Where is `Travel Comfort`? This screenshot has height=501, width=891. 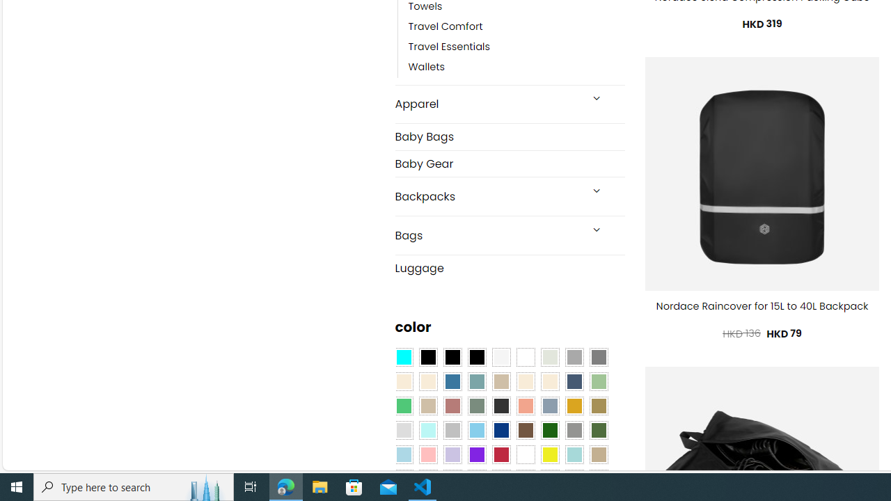 Travel Comfort is located at coordinates (445, 26).